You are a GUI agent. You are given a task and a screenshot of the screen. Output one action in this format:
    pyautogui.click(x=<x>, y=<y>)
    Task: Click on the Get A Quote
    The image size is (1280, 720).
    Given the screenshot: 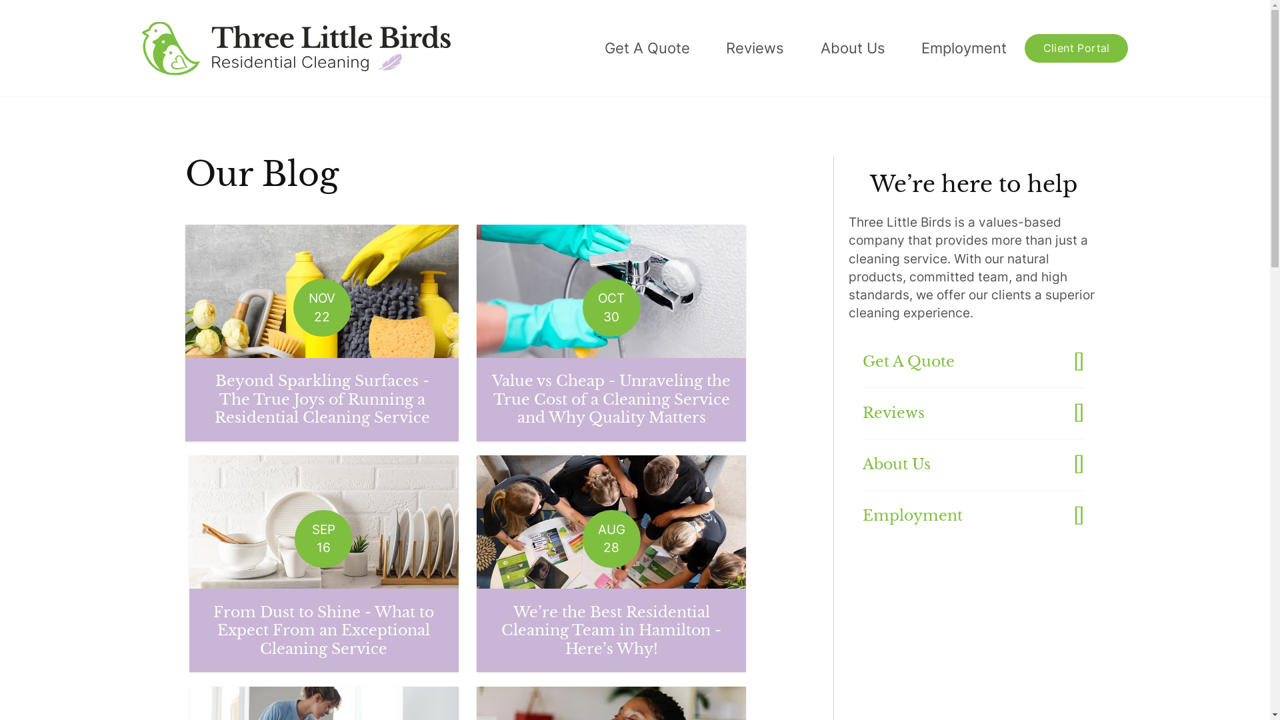 What is the action you would take?
    pyautogui.click(x=973, y=363)
    